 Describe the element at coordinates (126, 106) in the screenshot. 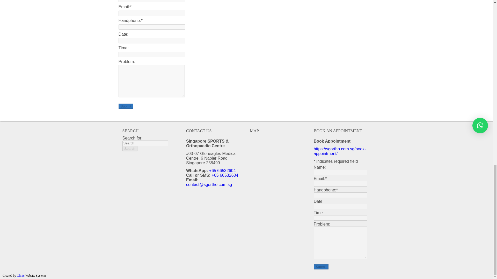

I see `Submit` at that location.